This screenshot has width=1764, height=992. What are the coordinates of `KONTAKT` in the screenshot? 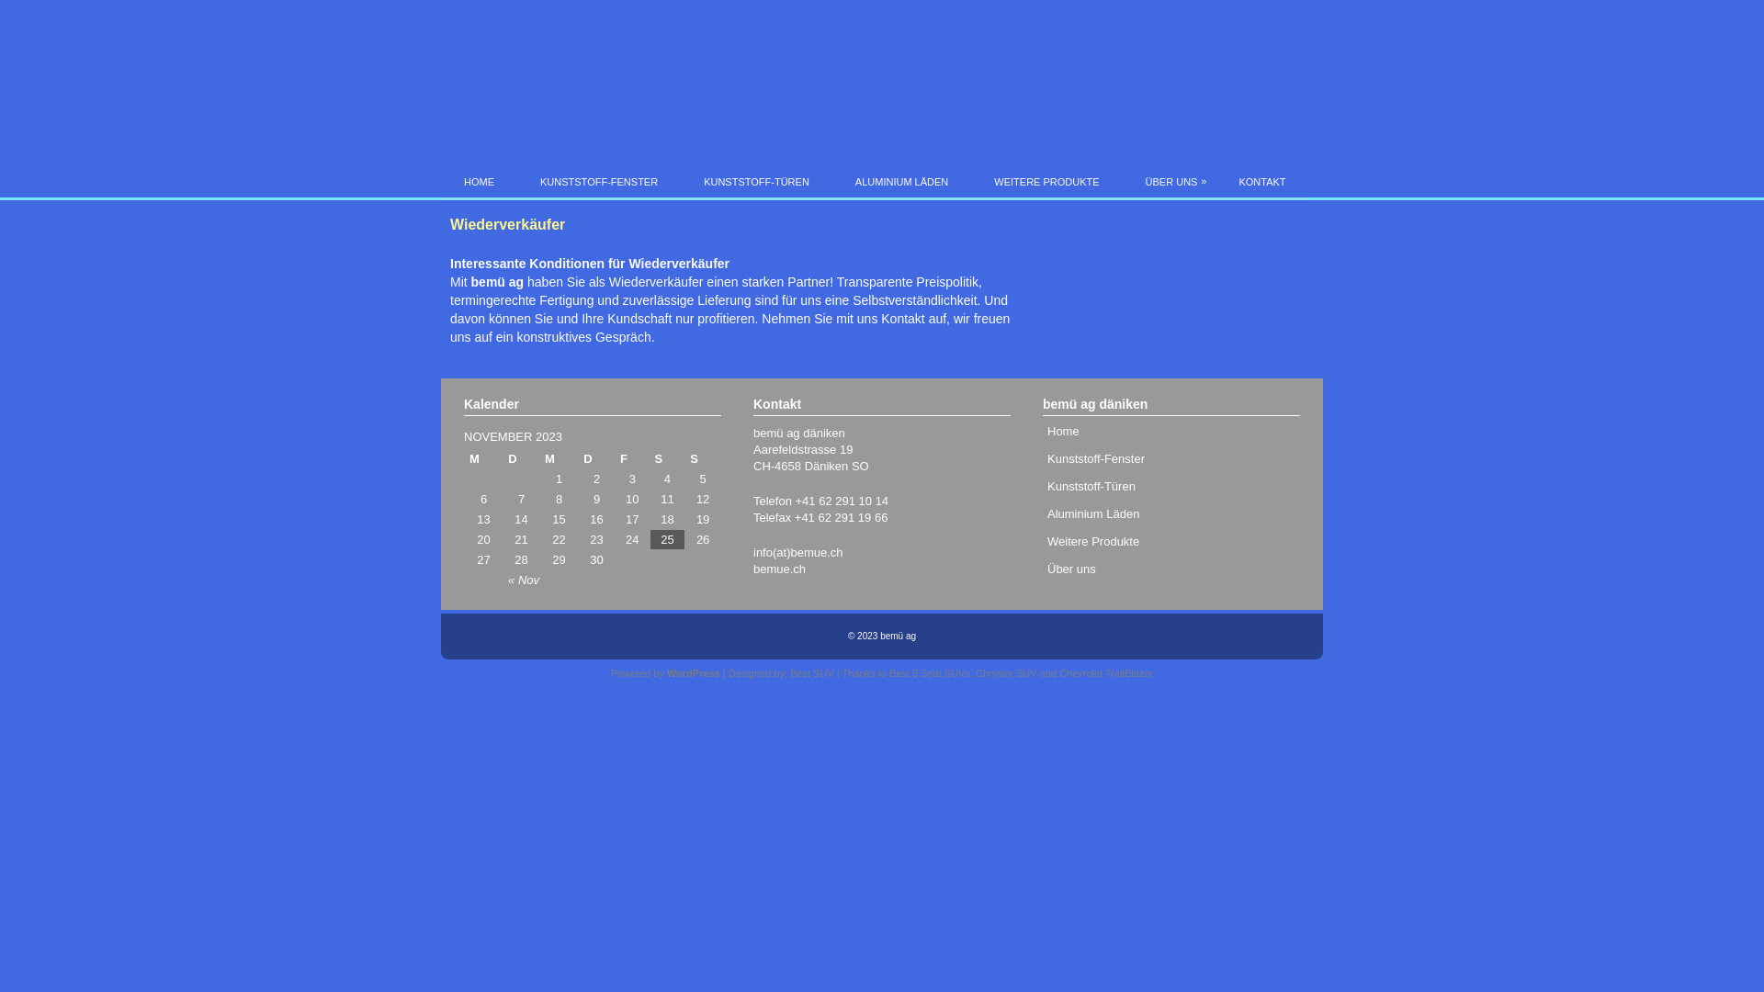 It's located at (1262, 184).